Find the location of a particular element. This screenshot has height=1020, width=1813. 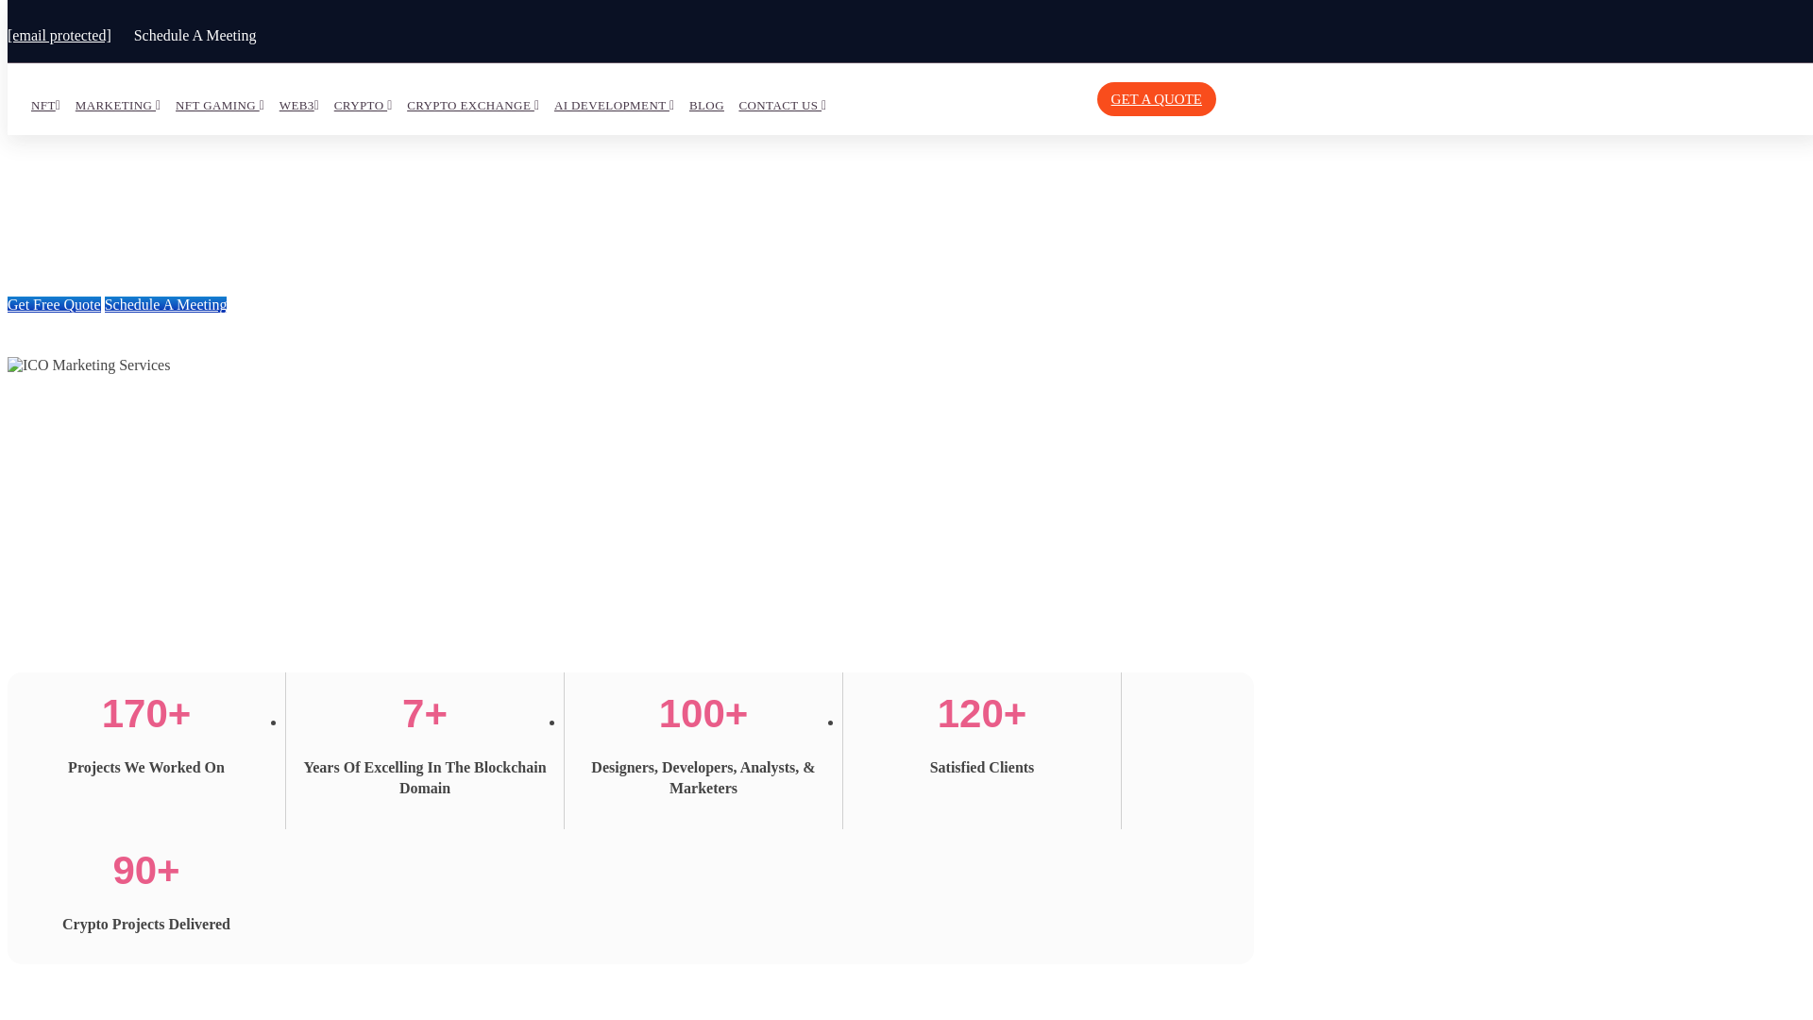

Schedule A Meeting is located at coordinates (195, 36).